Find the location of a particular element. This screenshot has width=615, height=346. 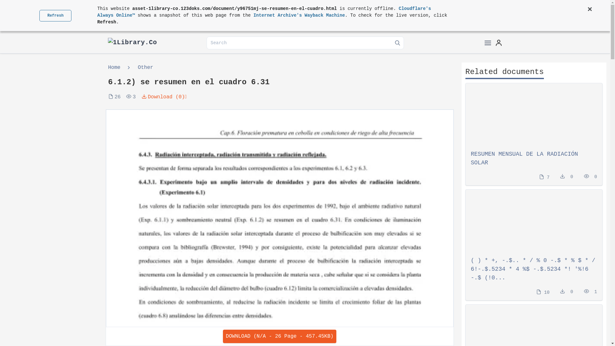

DOWNLOAD (N/A - 26 Page - 457.45KB) is located at coordinates (280, 336).